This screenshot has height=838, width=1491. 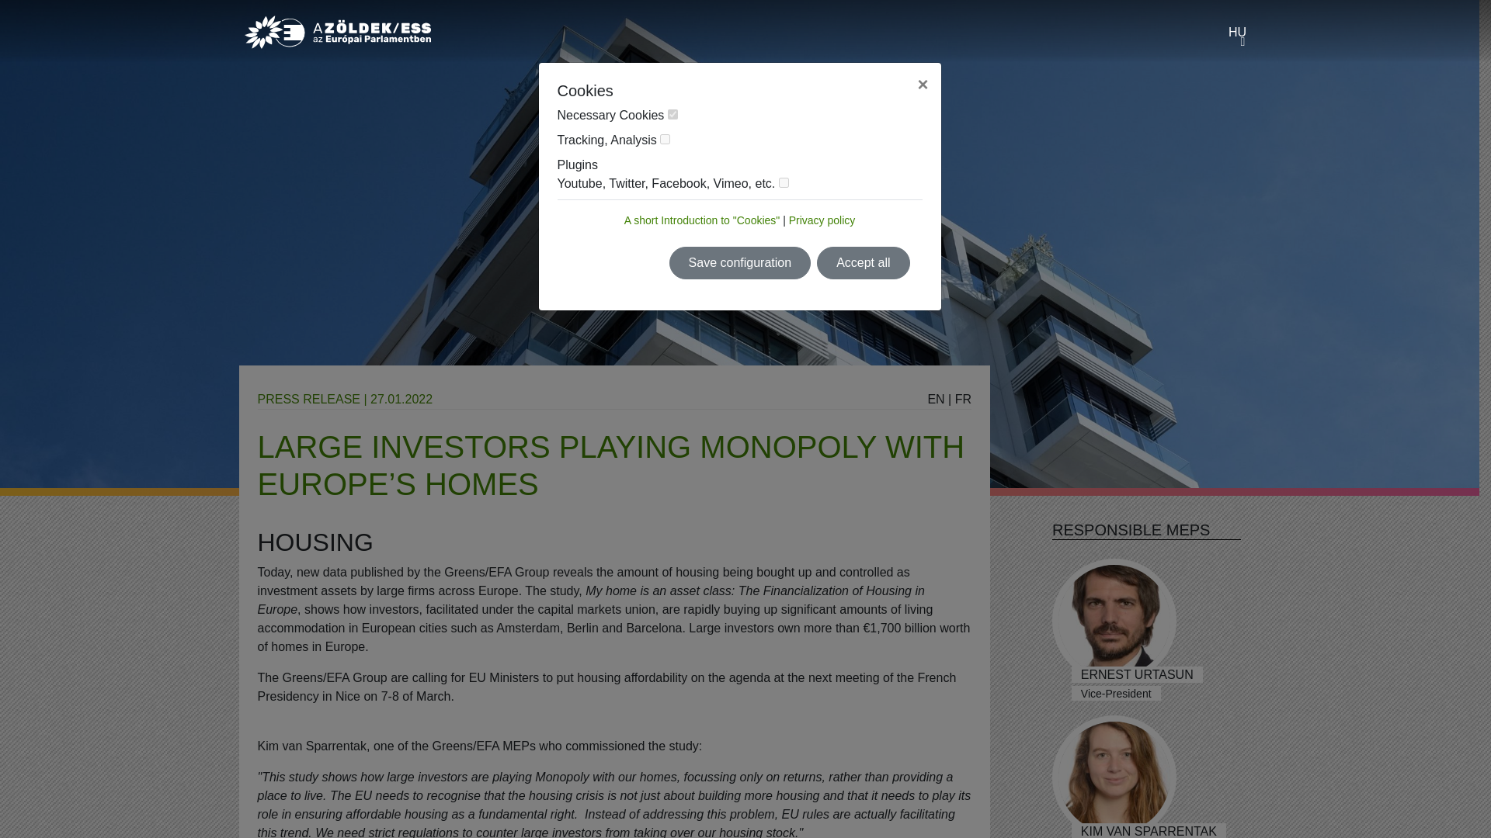 What do you see at coordinates (740, 262) in the screenshot?
I see `Save configuration` at bounding box center [740, 262].